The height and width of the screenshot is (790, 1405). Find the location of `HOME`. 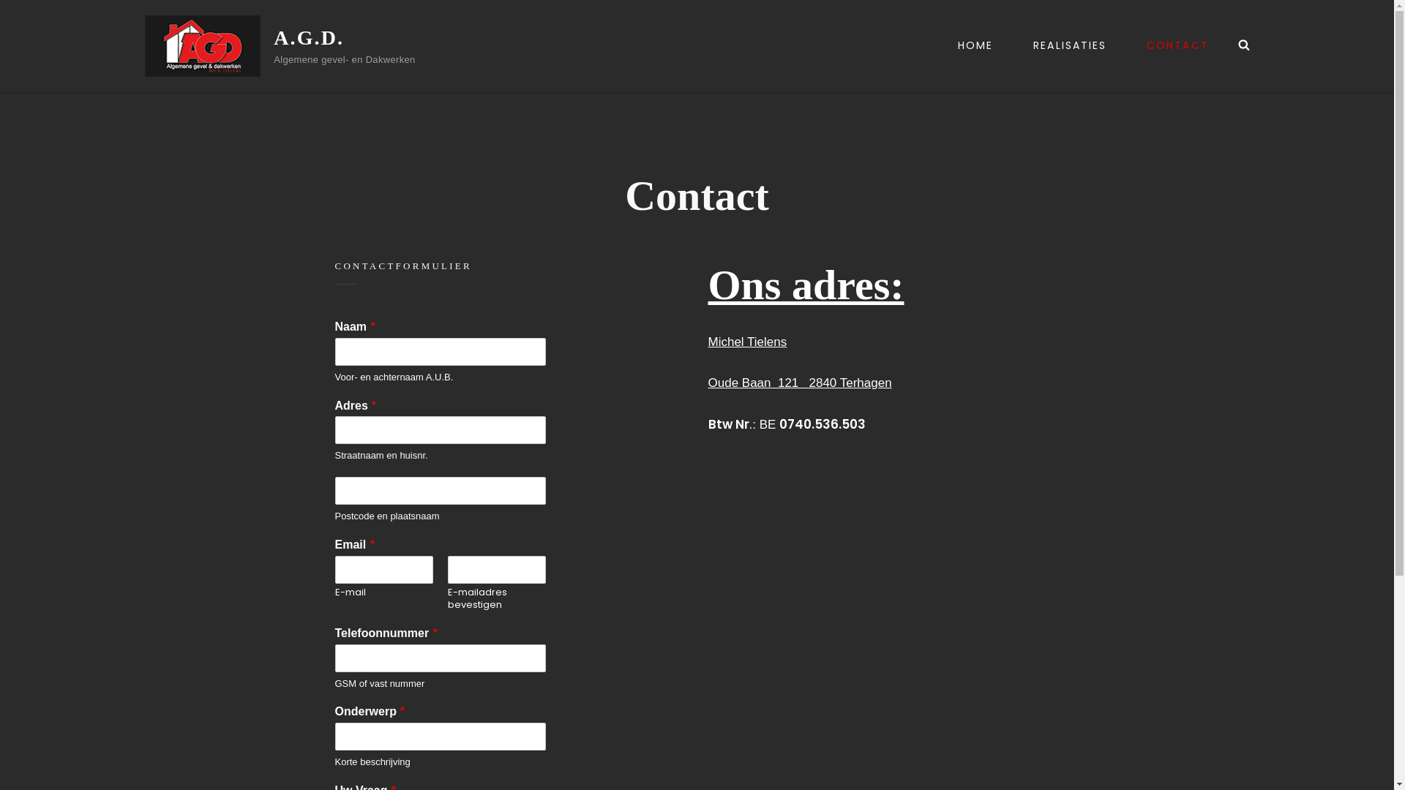

HOME is located at coordinates (975, 45).